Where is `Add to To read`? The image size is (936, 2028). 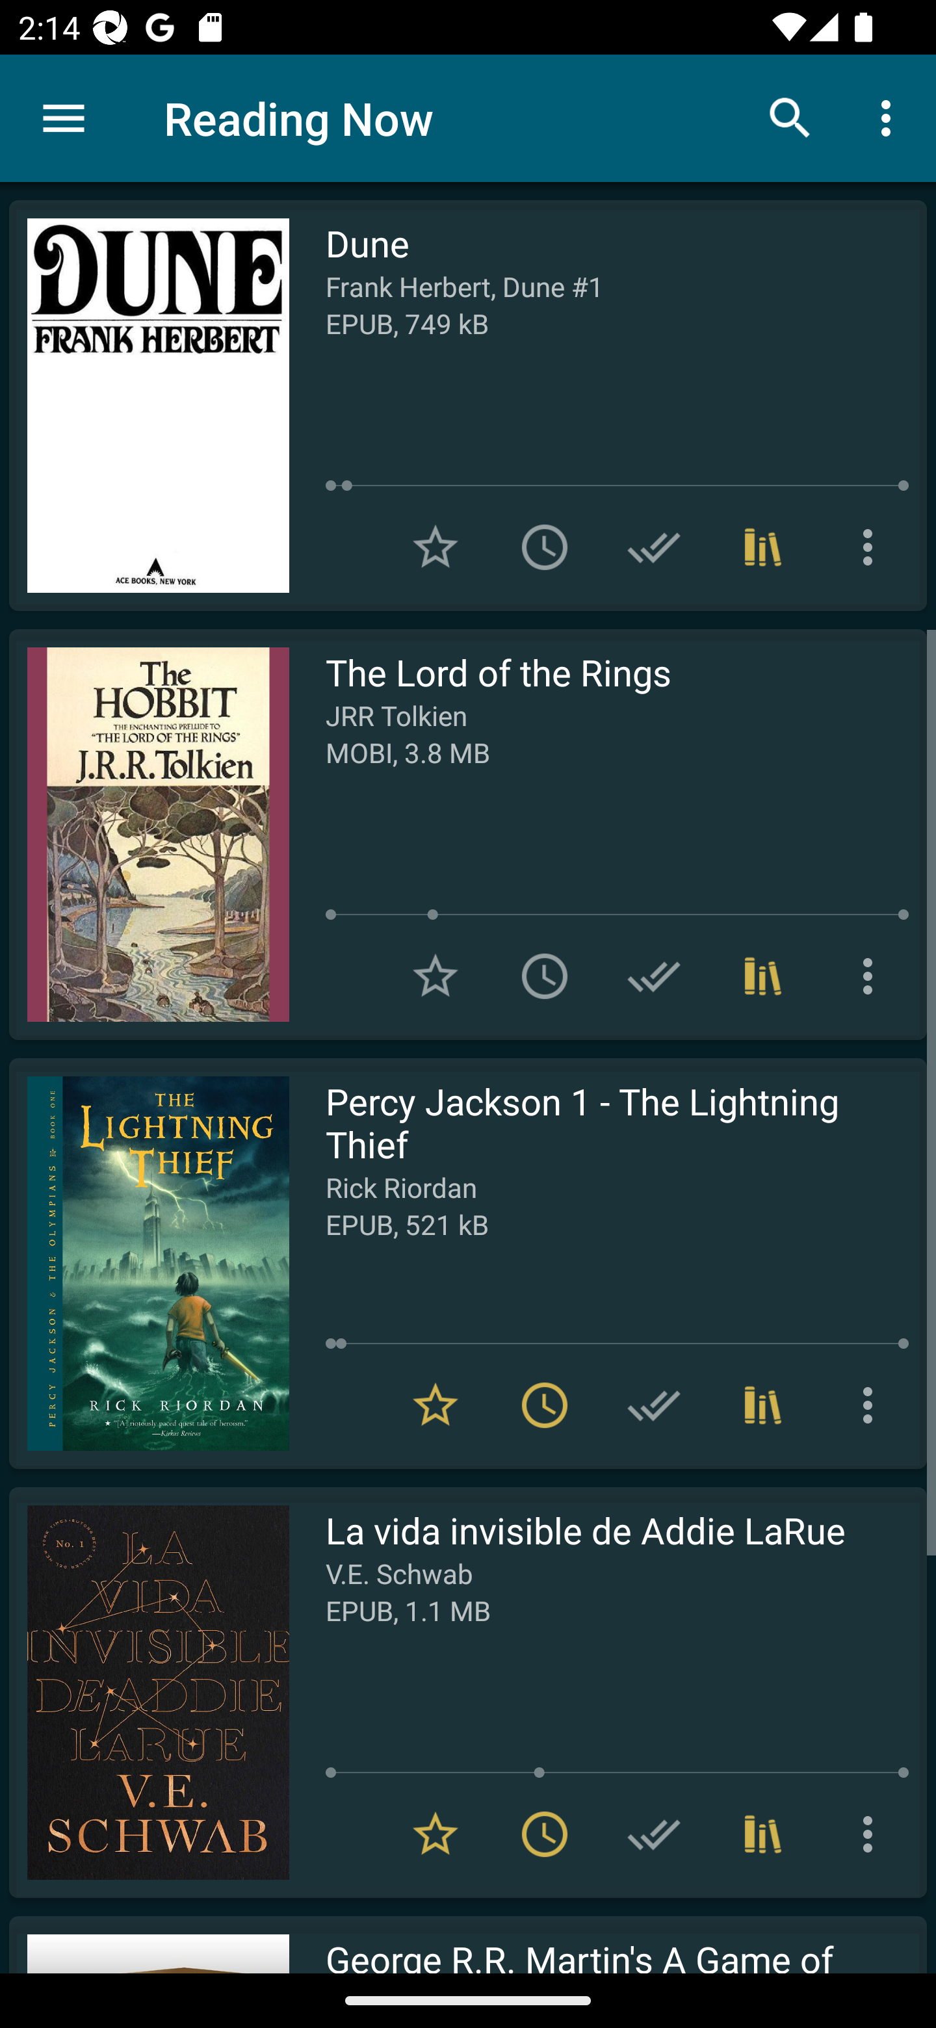
Add to To read is located at coordinates (545, 975).